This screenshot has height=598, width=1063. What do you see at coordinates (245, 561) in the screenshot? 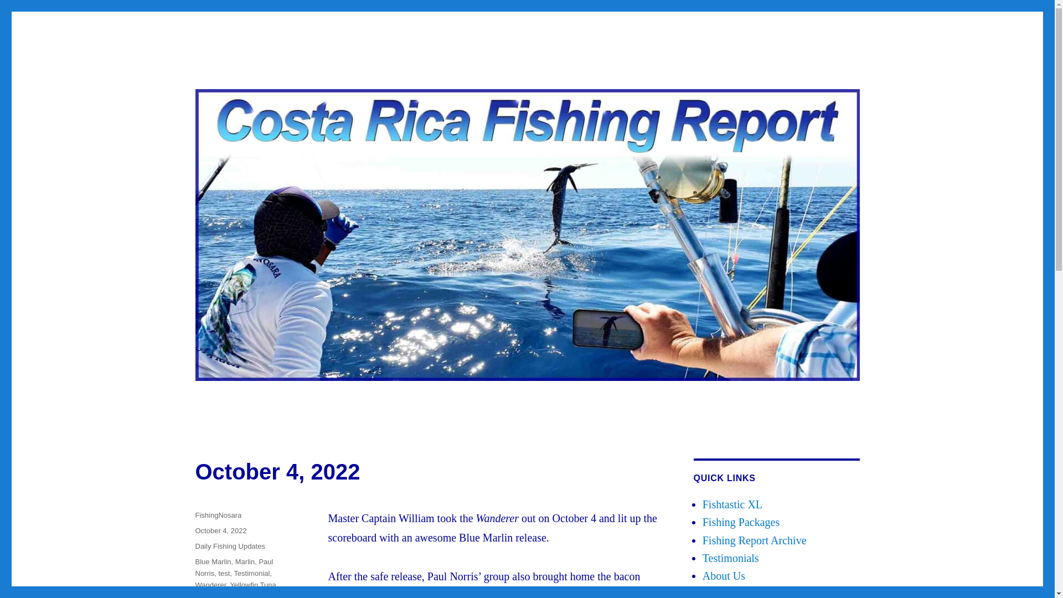
I see `Marlin` at bounding box center [245, 561].